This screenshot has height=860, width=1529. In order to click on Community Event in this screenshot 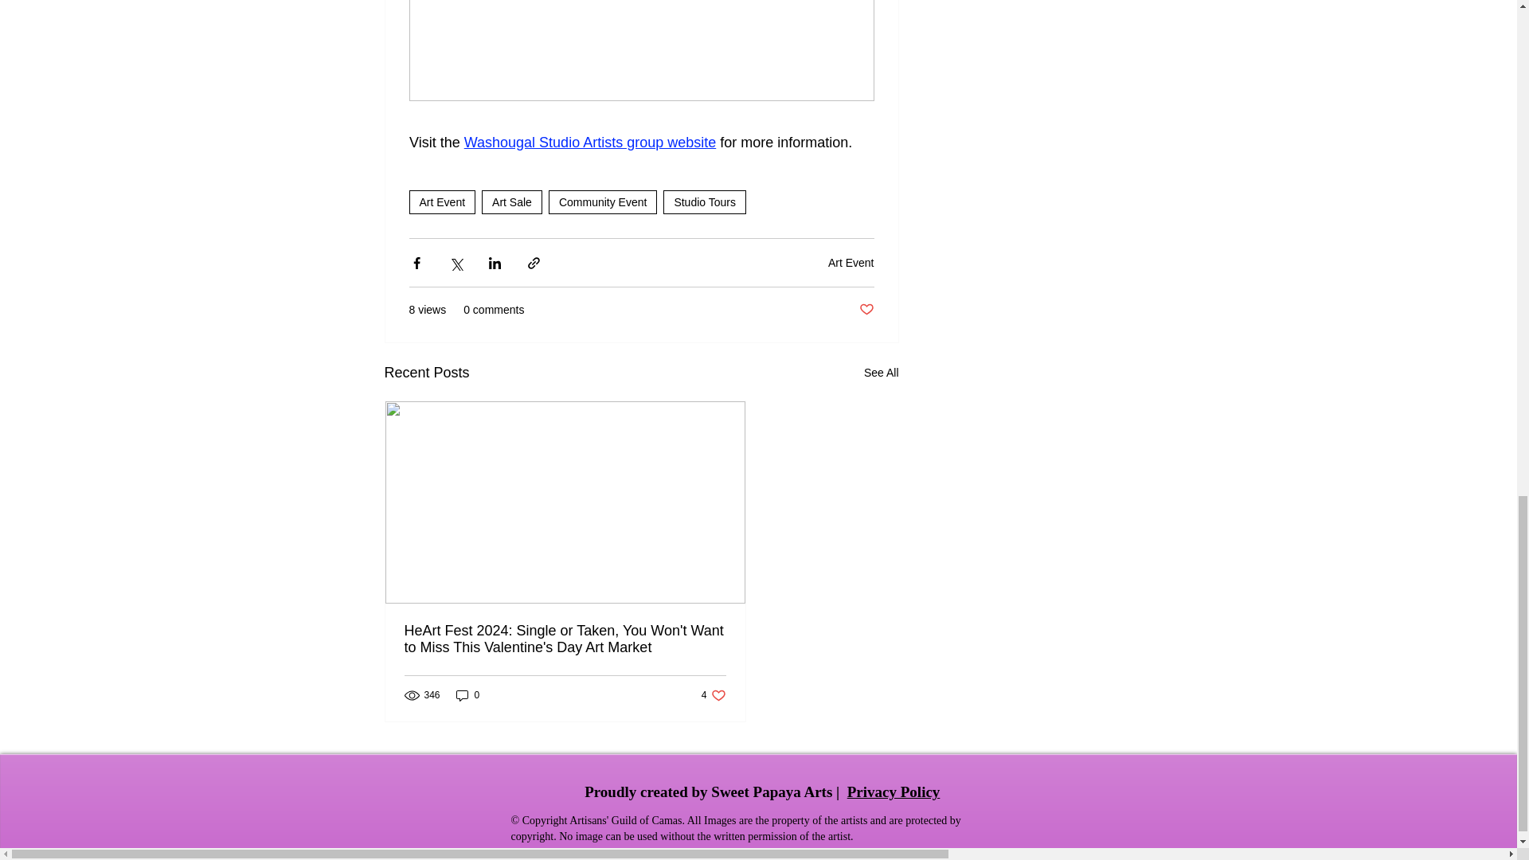, I will do `click(603, 201)`.